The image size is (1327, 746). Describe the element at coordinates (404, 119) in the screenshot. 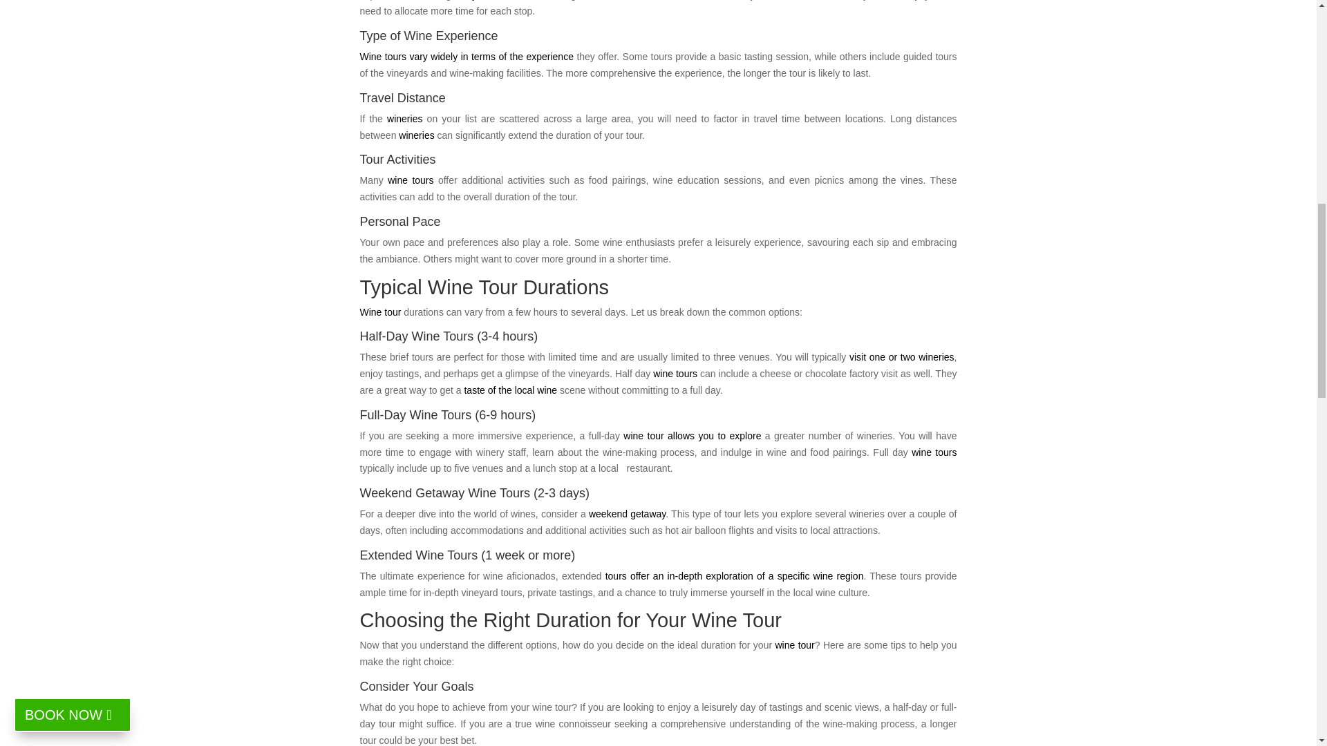

I see `wineries` at that location.